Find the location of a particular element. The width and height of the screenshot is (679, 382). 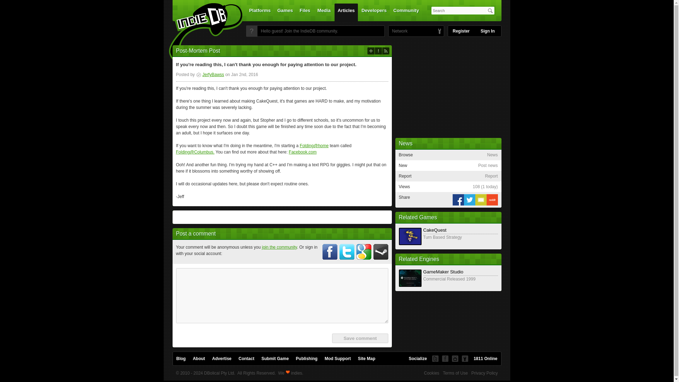

Click to connect via Google is located at coordinates (364, 252).